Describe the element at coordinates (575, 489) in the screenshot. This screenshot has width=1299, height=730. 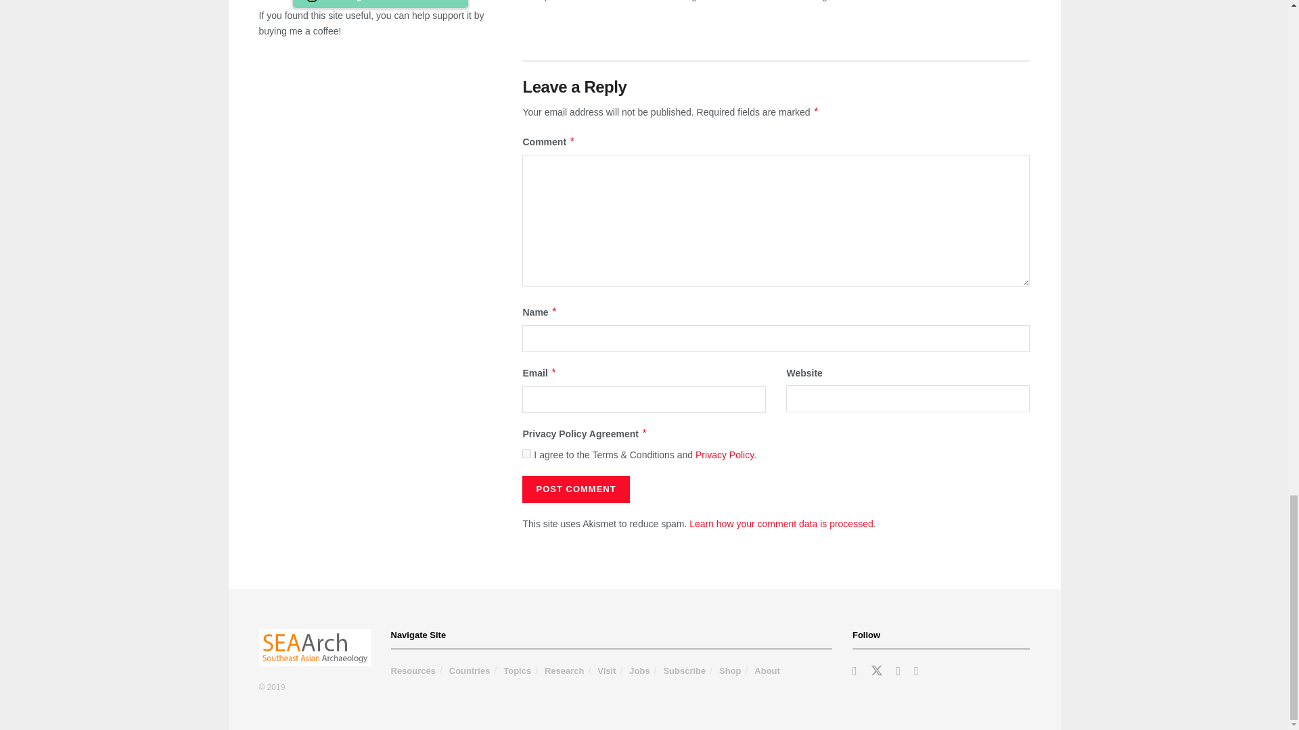
I see `Post Comment` at that location.